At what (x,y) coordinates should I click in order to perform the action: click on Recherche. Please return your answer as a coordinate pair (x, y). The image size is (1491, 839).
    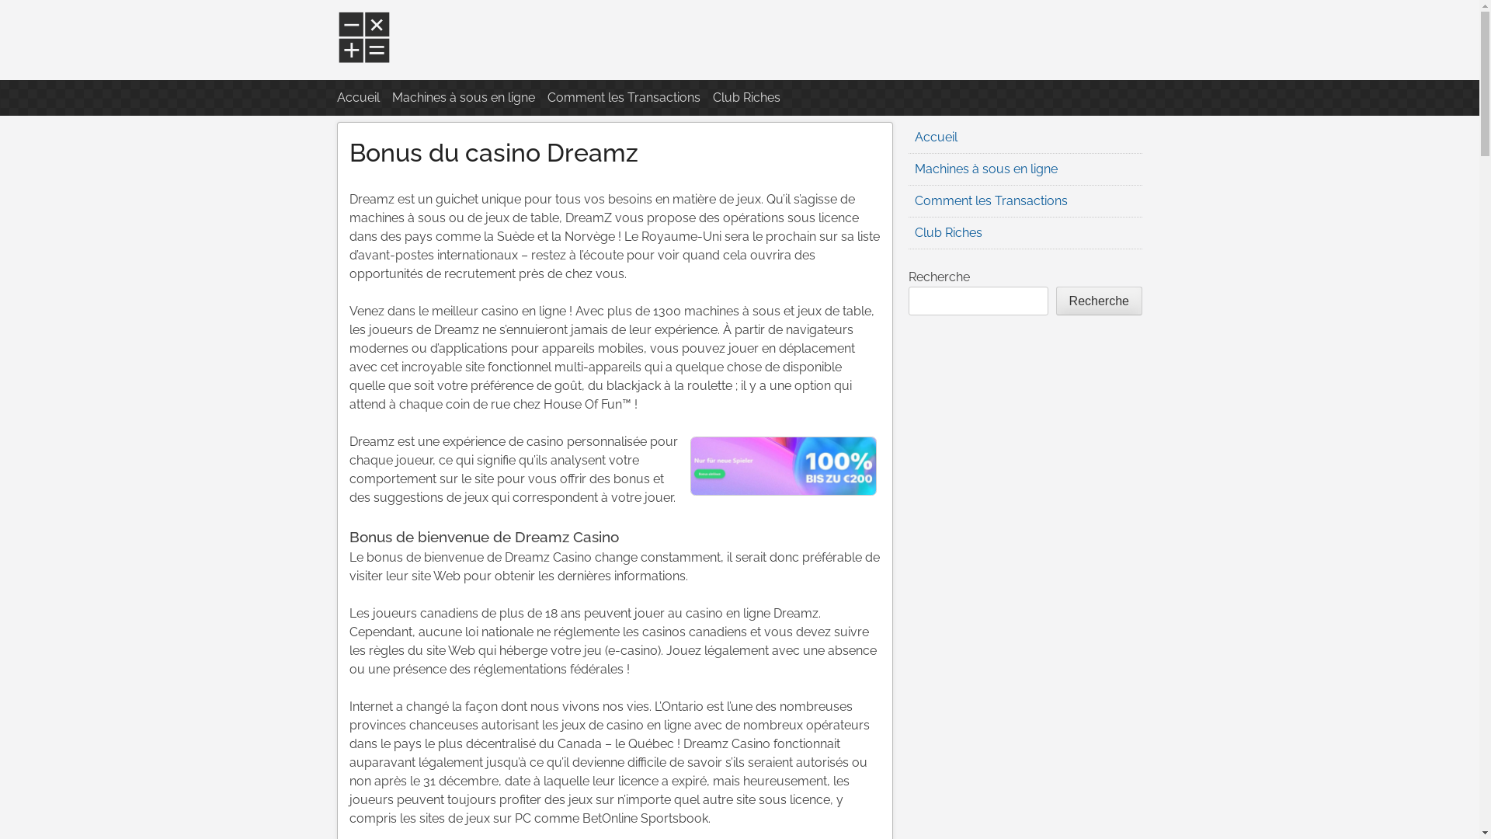
    Looking at the image, I should click on (1100, 301).